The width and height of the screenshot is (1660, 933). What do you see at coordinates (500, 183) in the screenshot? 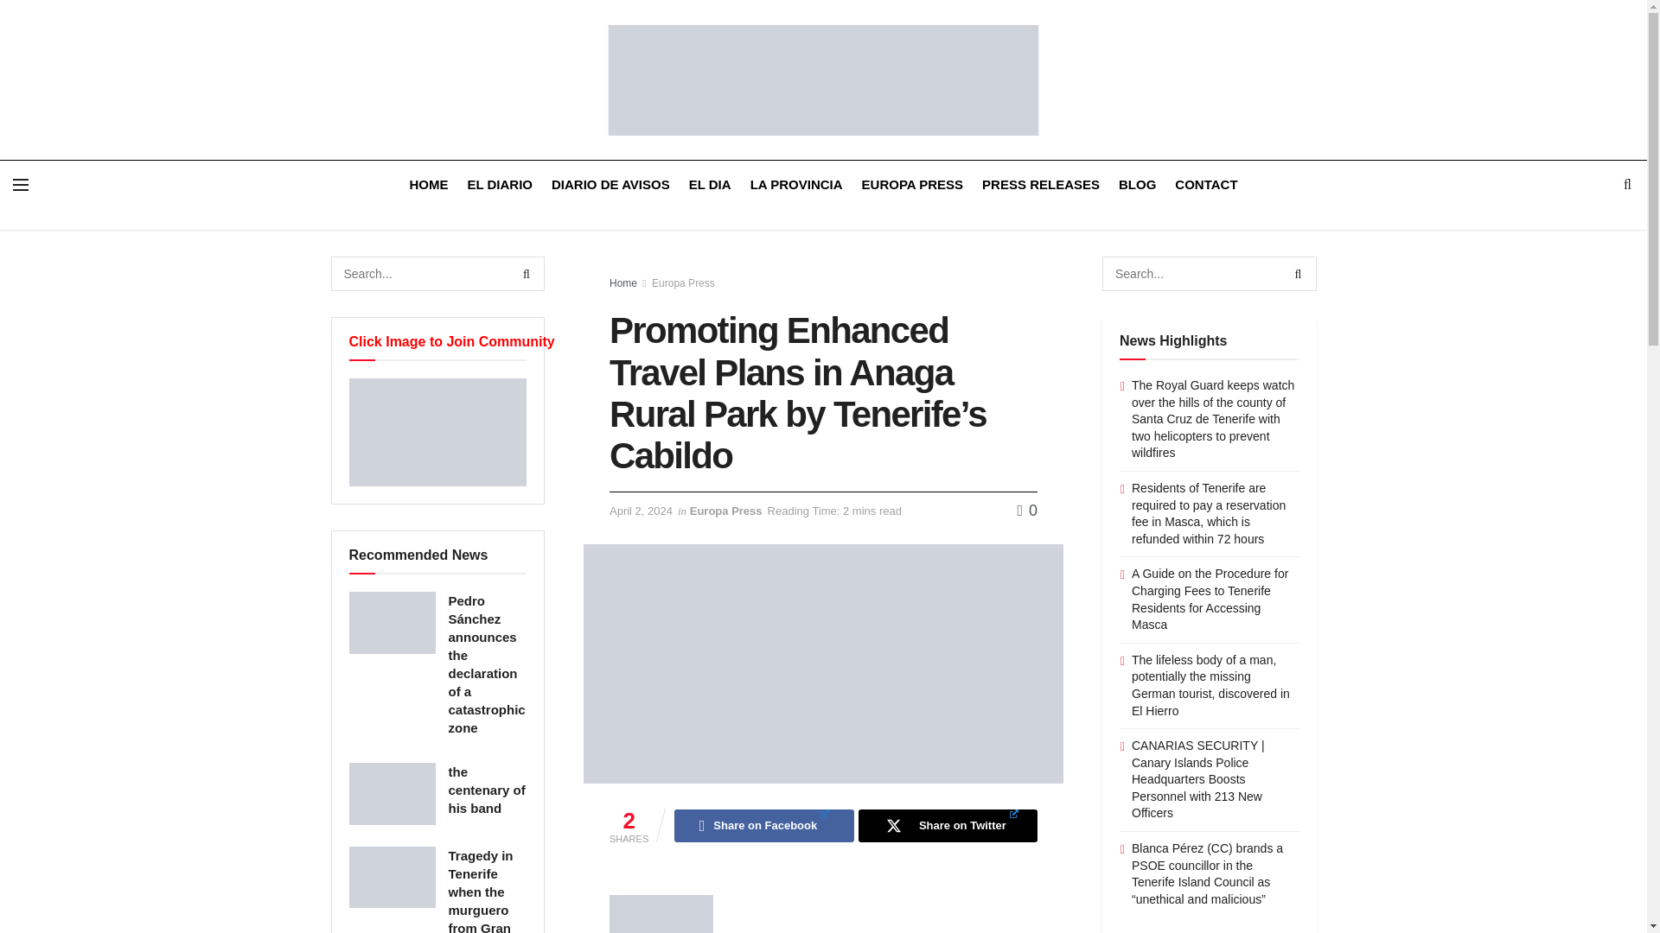
I see `EL DIARIO` at bounding box center [500, 183].